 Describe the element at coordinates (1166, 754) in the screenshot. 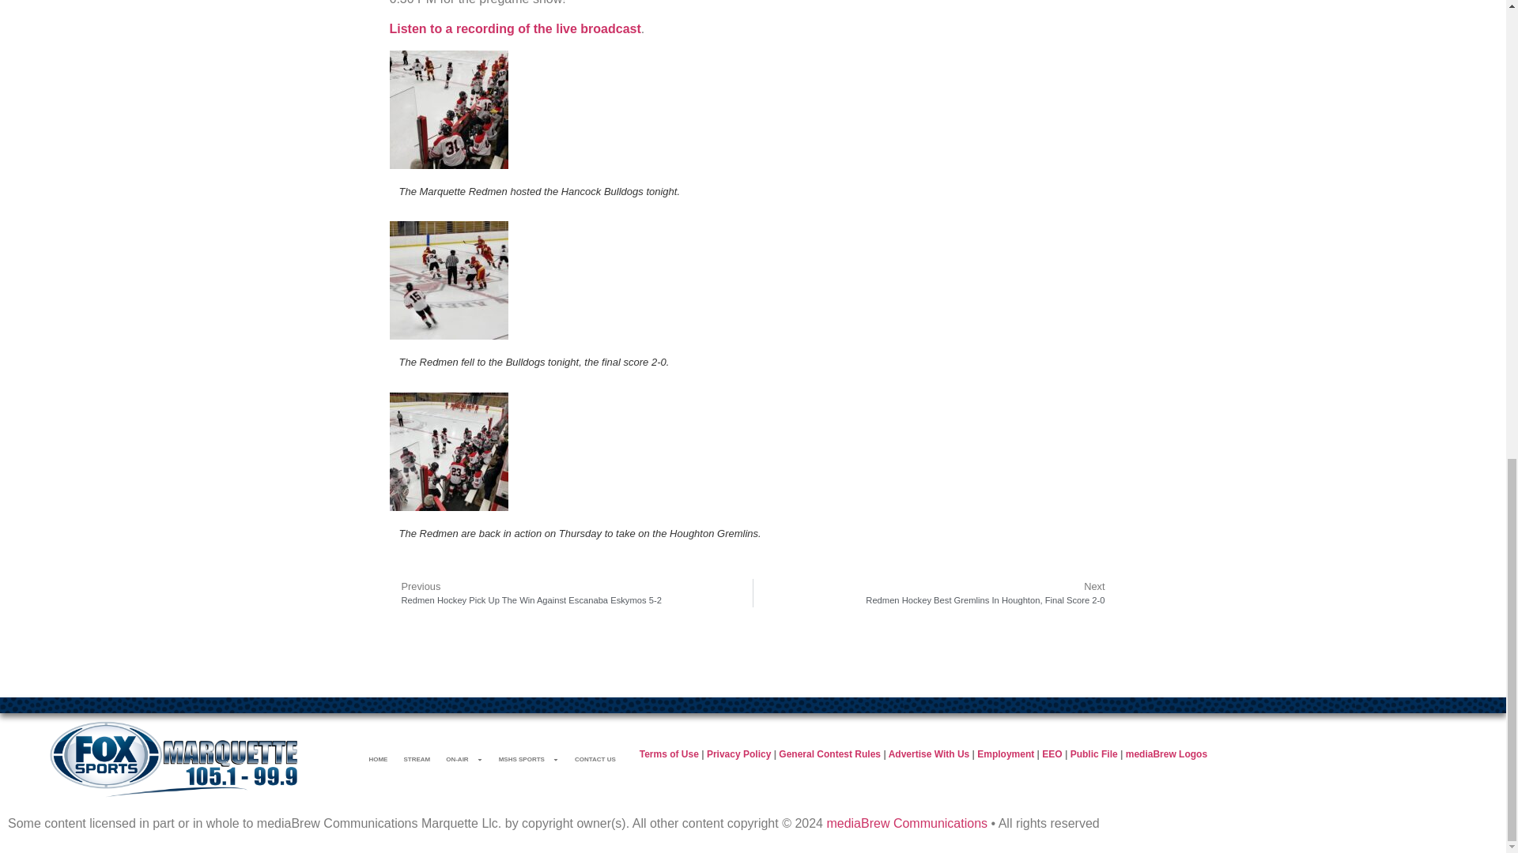

I see `mediaBrew Logo Pack` at that location.